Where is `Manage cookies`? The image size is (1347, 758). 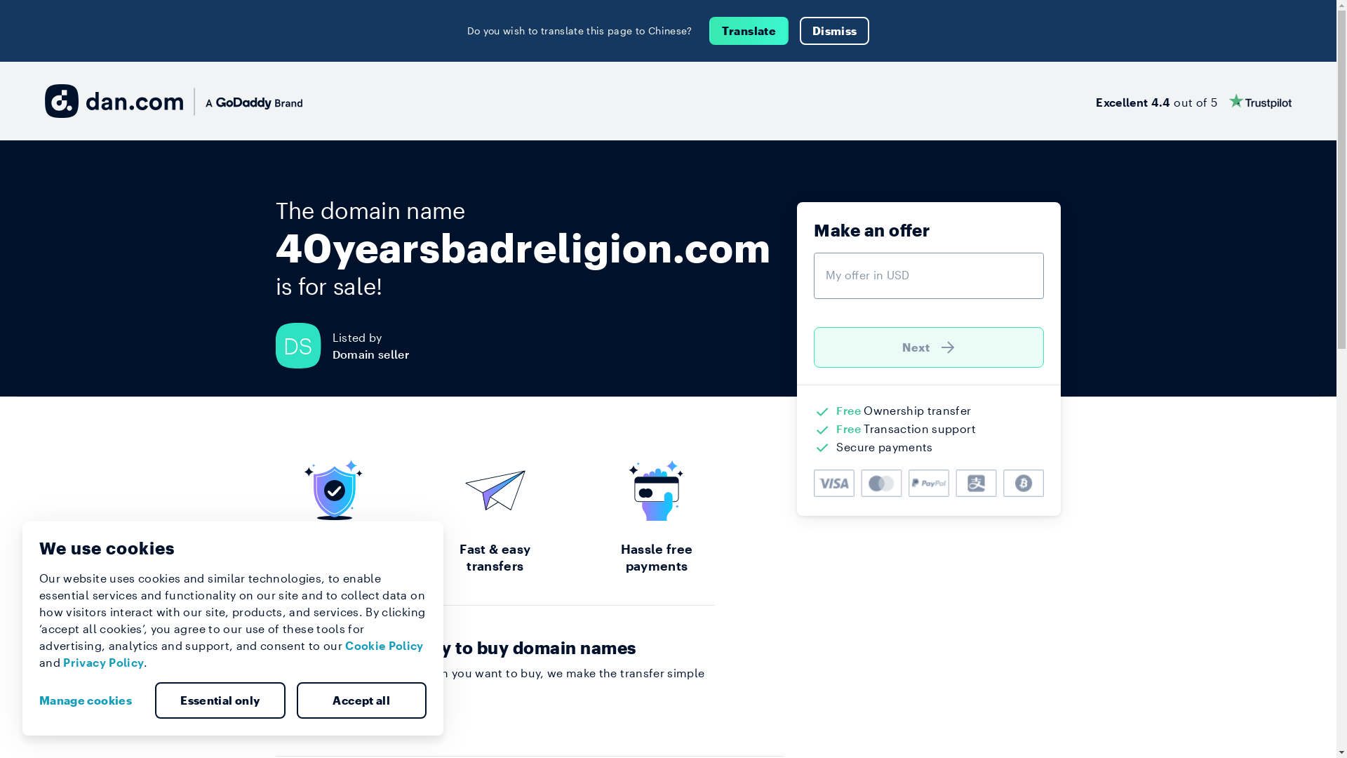 Manage cookies is located at coordinates (91, 700).